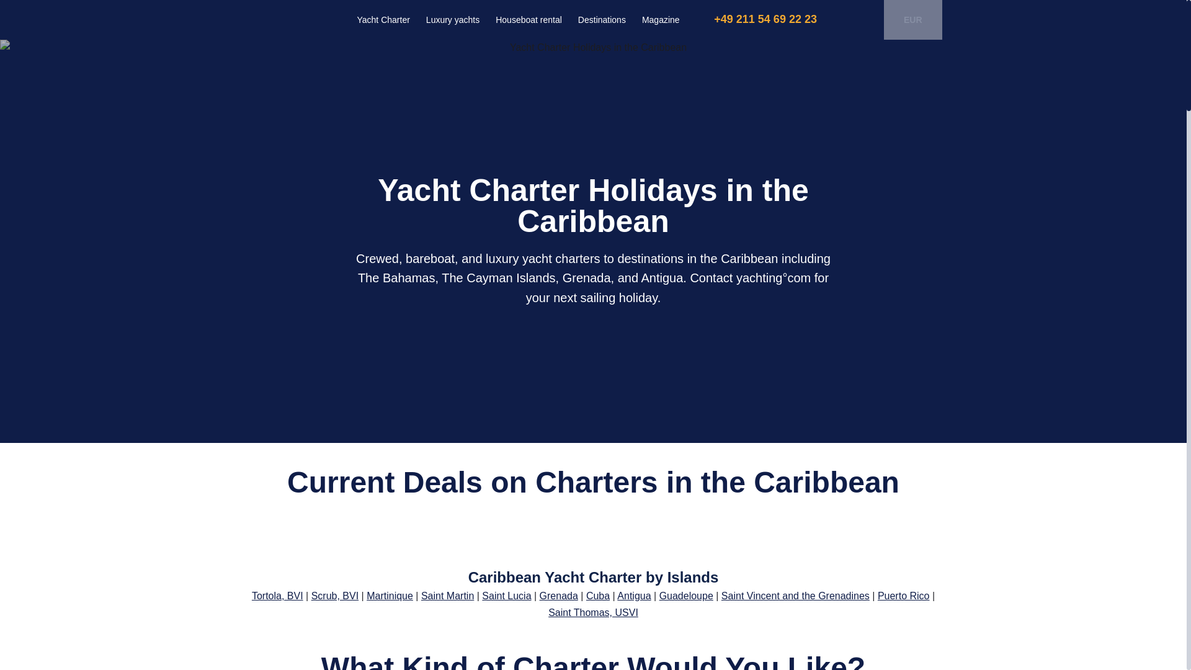 The image size is (1191, 670). What do you see at coordinates (558, 596) in the screenshot?
I see `Grenada` at bounding box center [558, 596].